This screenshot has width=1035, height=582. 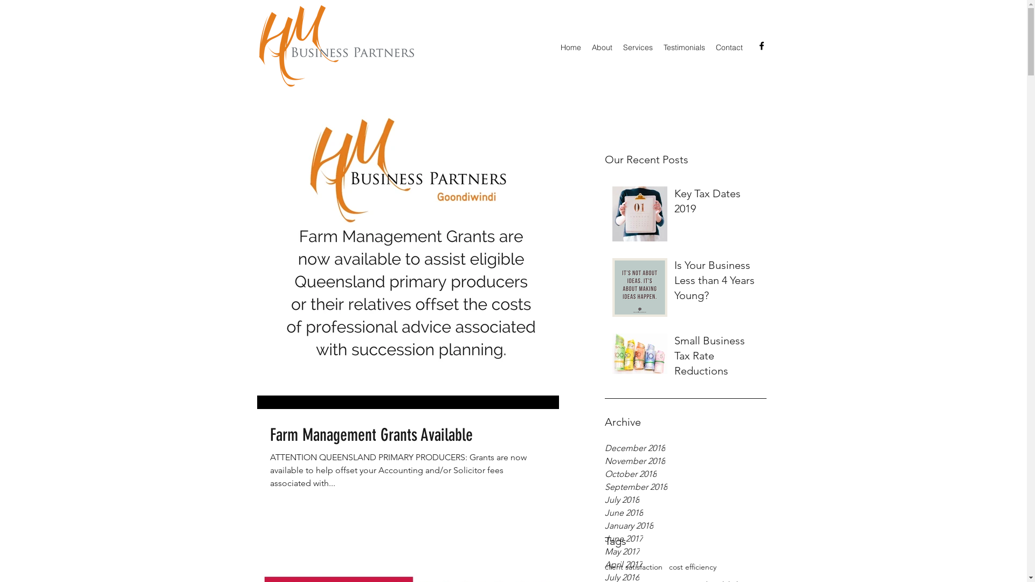 I want to click on December 2018, so click(x=686, y=448).